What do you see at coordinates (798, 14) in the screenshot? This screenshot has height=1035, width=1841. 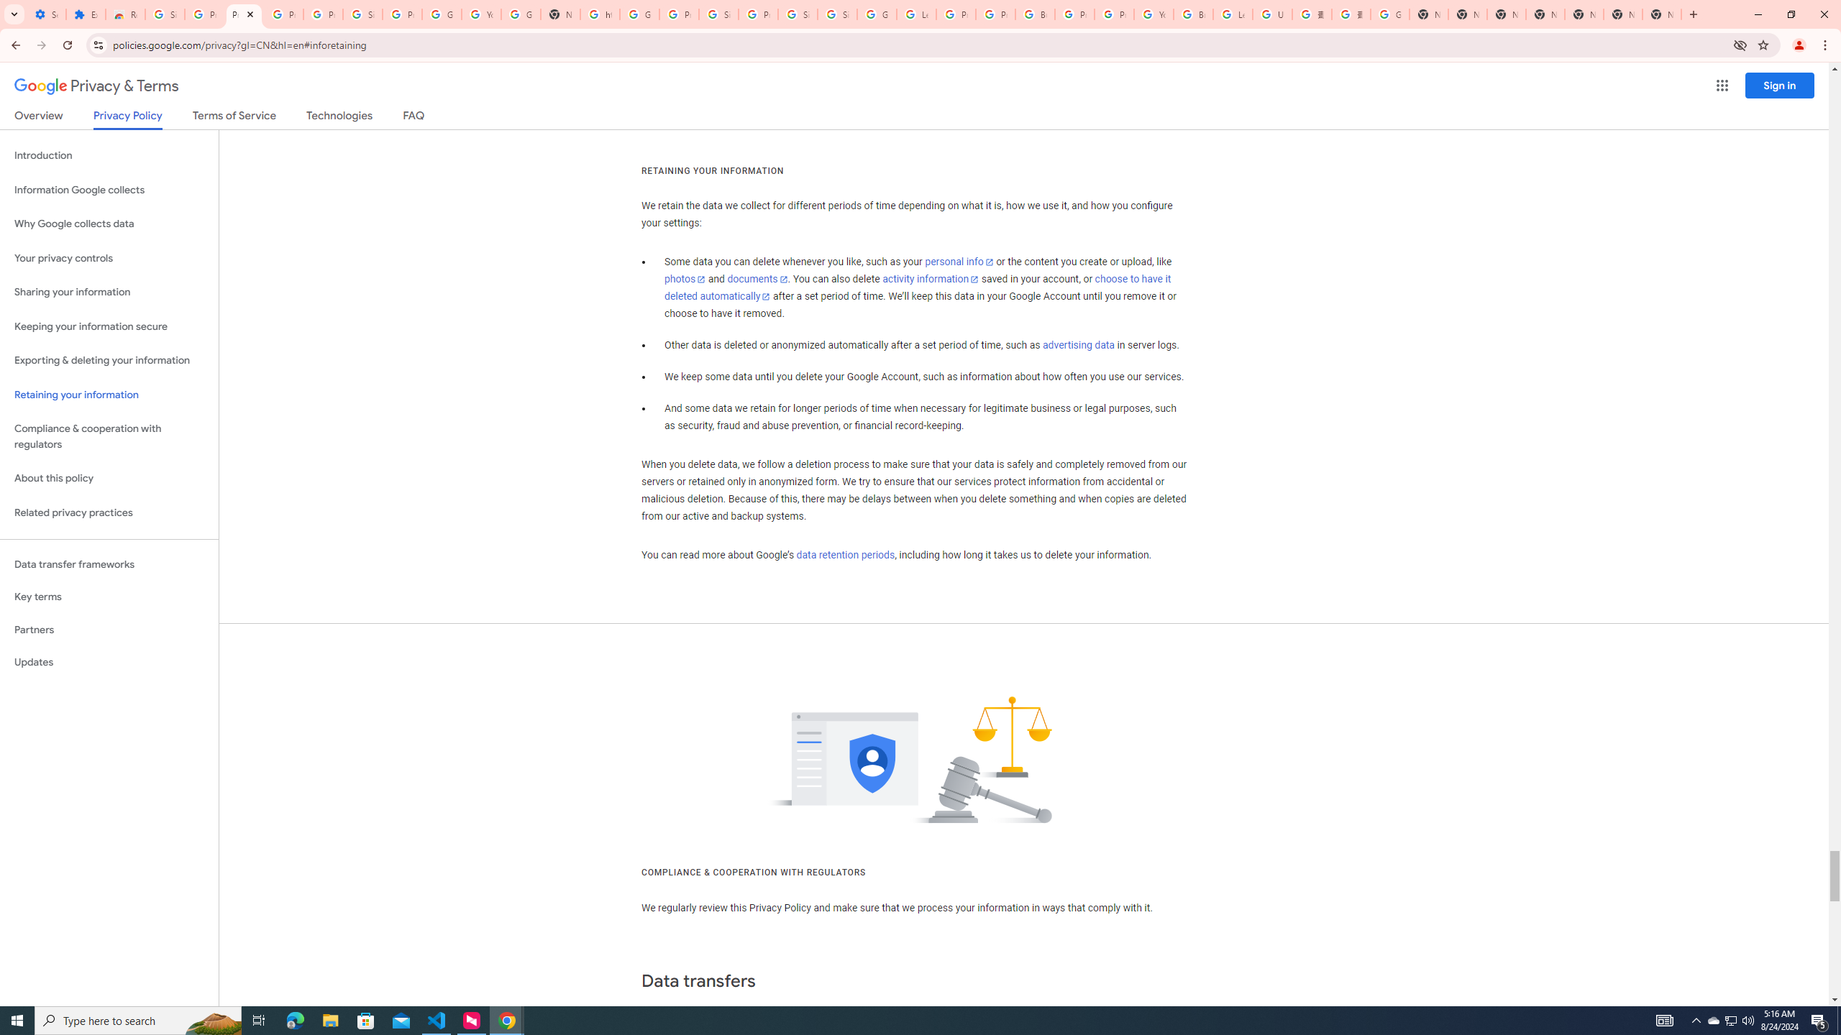 I see `Sign in - Google Accounts` at bounding box center [798, 14].